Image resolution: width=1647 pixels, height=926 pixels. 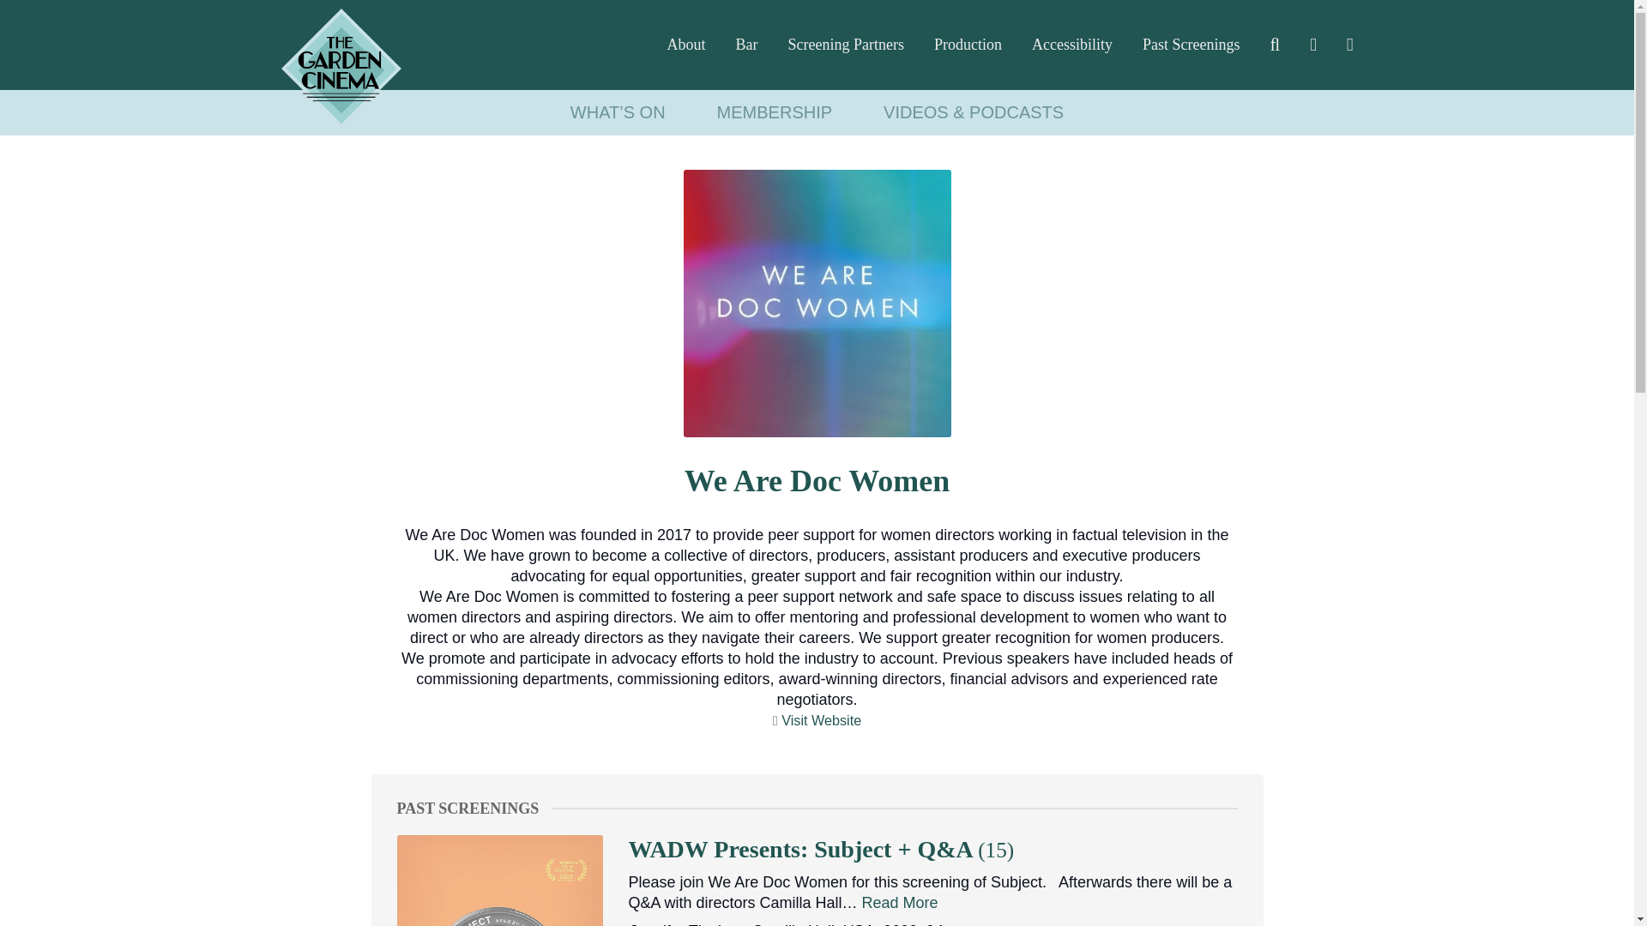 What do you see at coordinates (846, 45) in the screenshot?
I see `Screening Partners` at bounding box center [846, 45].